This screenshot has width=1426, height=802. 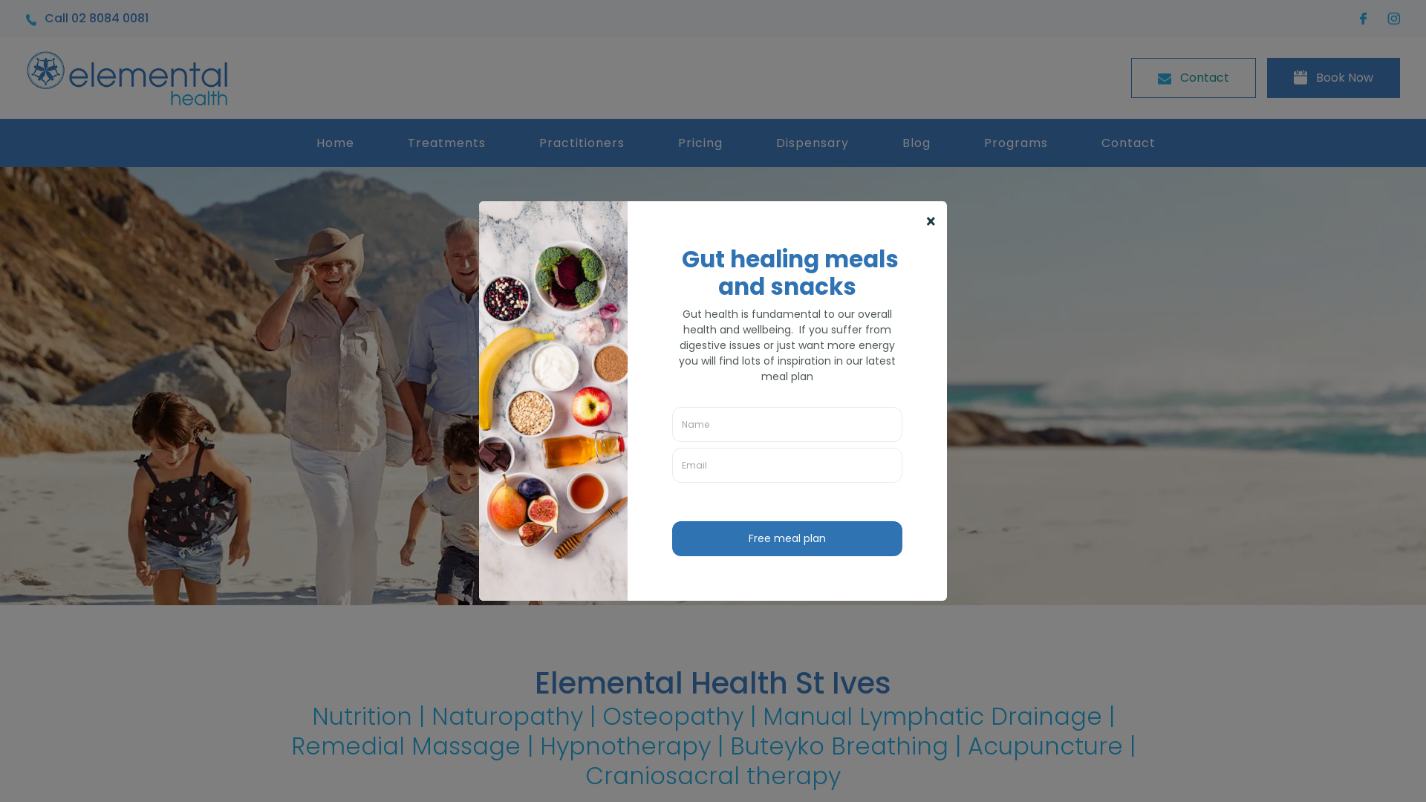 I want to click on Call 02 8084 0081, so click(x=88, y=19).